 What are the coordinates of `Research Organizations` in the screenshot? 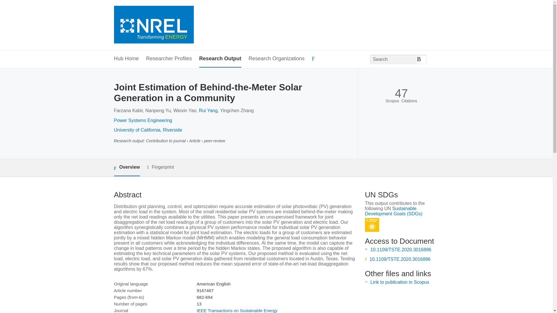 It's located at (276, 59).